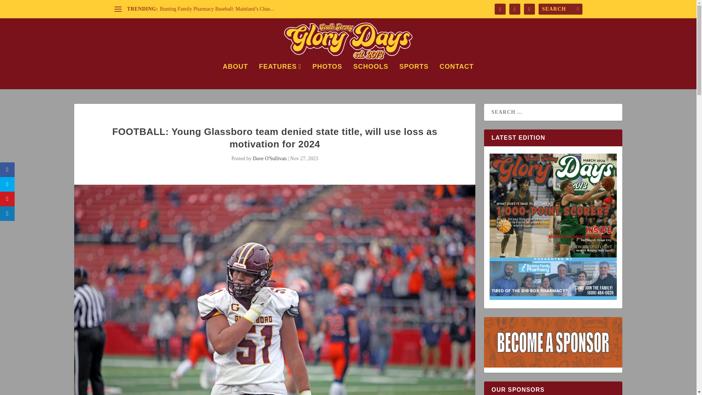  What do you see at coordinates (269, 158) in the screenshot?
I see `Posts by Dave O'Sullivan` at bounding box center [269, 158].